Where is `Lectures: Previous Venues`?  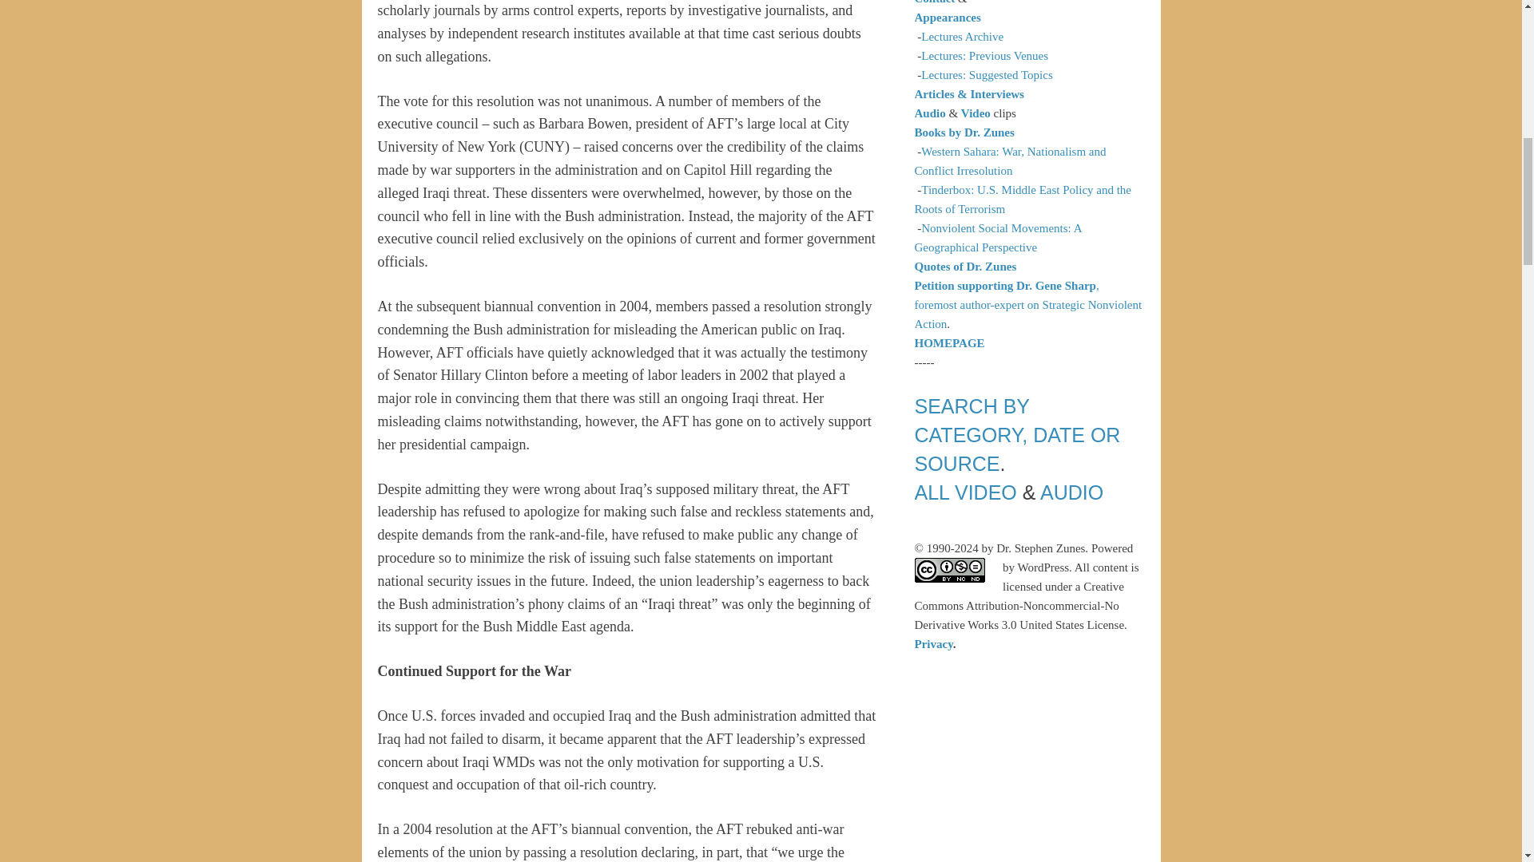 Lectures: Previous Venues is located at coordinates (984, 55).